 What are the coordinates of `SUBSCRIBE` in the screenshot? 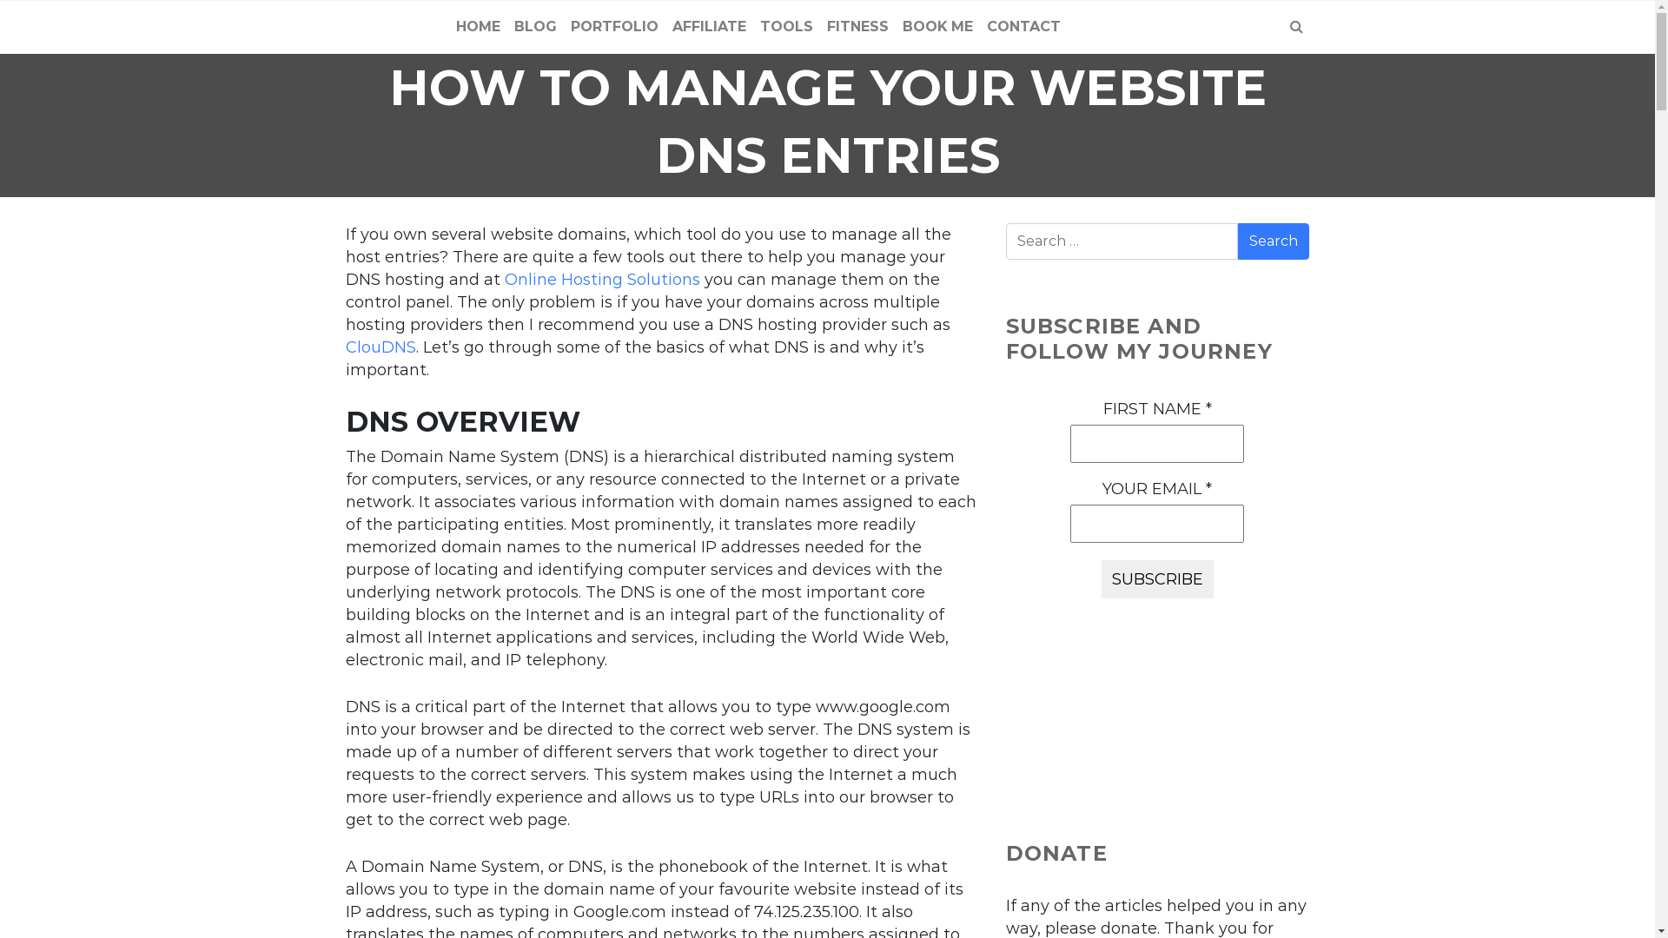 It's located at (1157, 579).